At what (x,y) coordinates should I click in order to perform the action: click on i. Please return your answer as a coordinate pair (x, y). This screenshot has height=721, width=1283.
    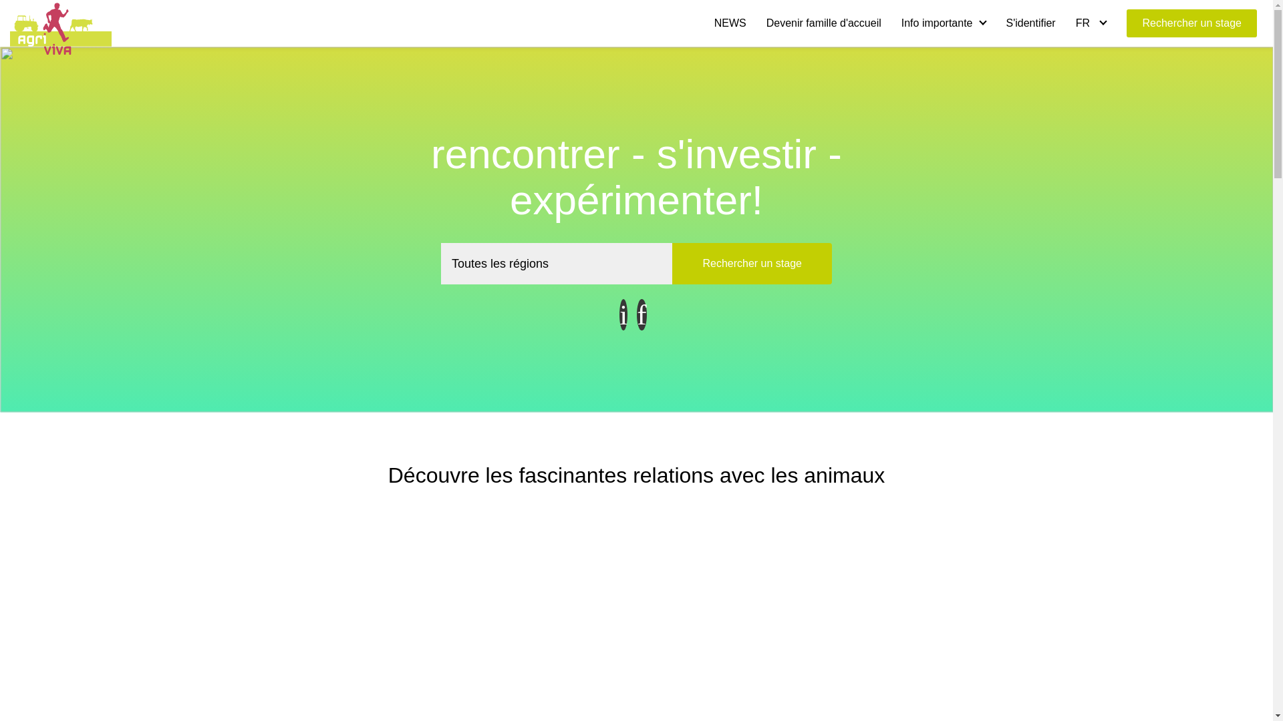
    Looking at the image, I should click on (623, 315).